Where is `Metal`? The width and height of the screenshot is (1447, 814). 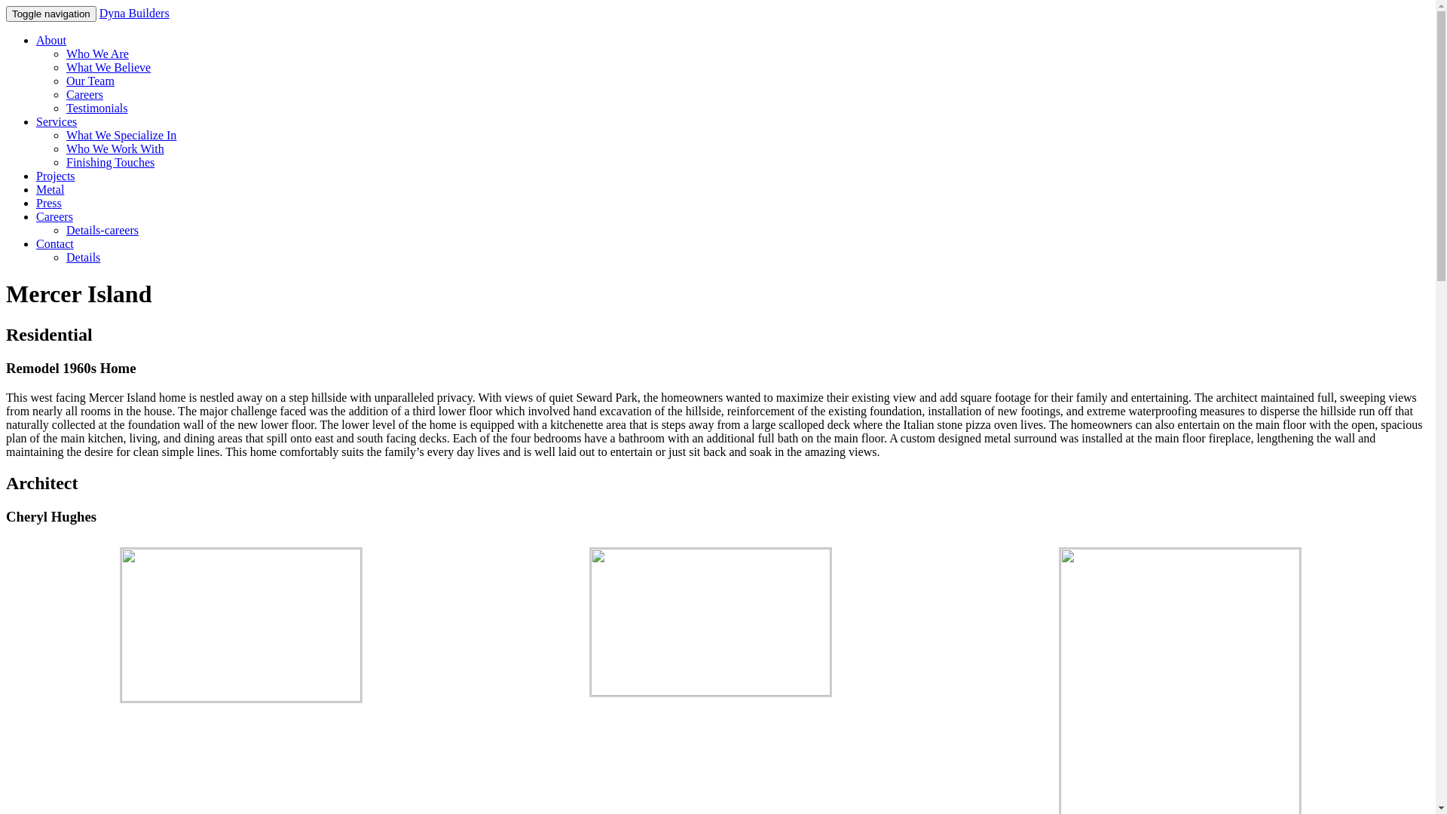
Metal is located at coordinates (50, 190).